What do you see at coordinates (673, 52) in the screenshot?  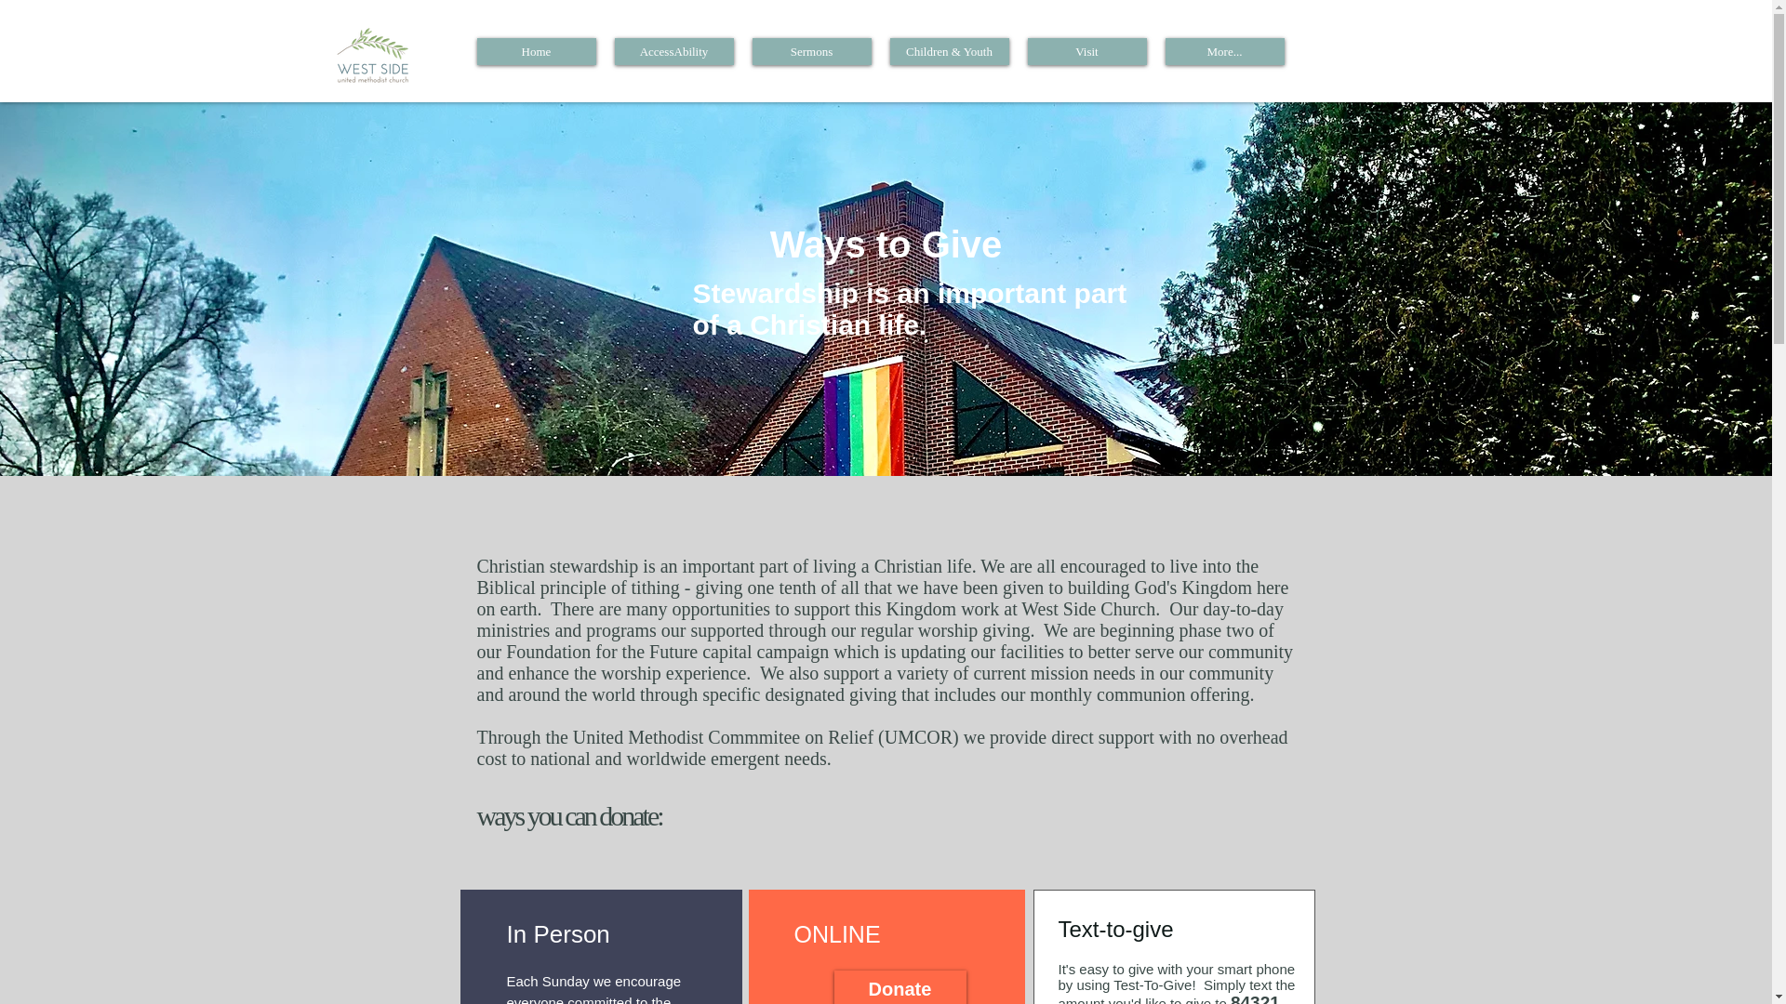 I see `AccessAbility` at bounding box center [673, 52].